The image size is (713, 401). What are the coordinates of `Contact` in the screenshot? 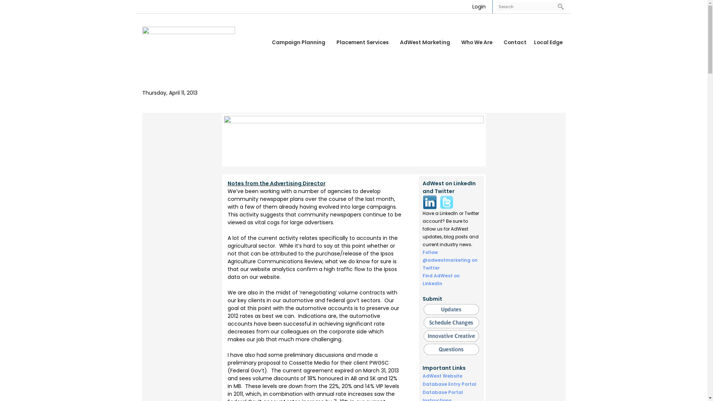 It's located at (515, 42).